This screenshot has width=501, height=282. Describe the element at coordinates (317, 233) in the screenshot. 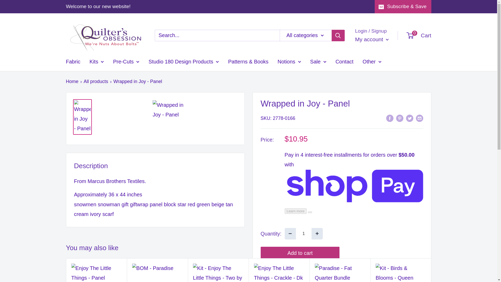

I see `Increase Quantity` at that location.